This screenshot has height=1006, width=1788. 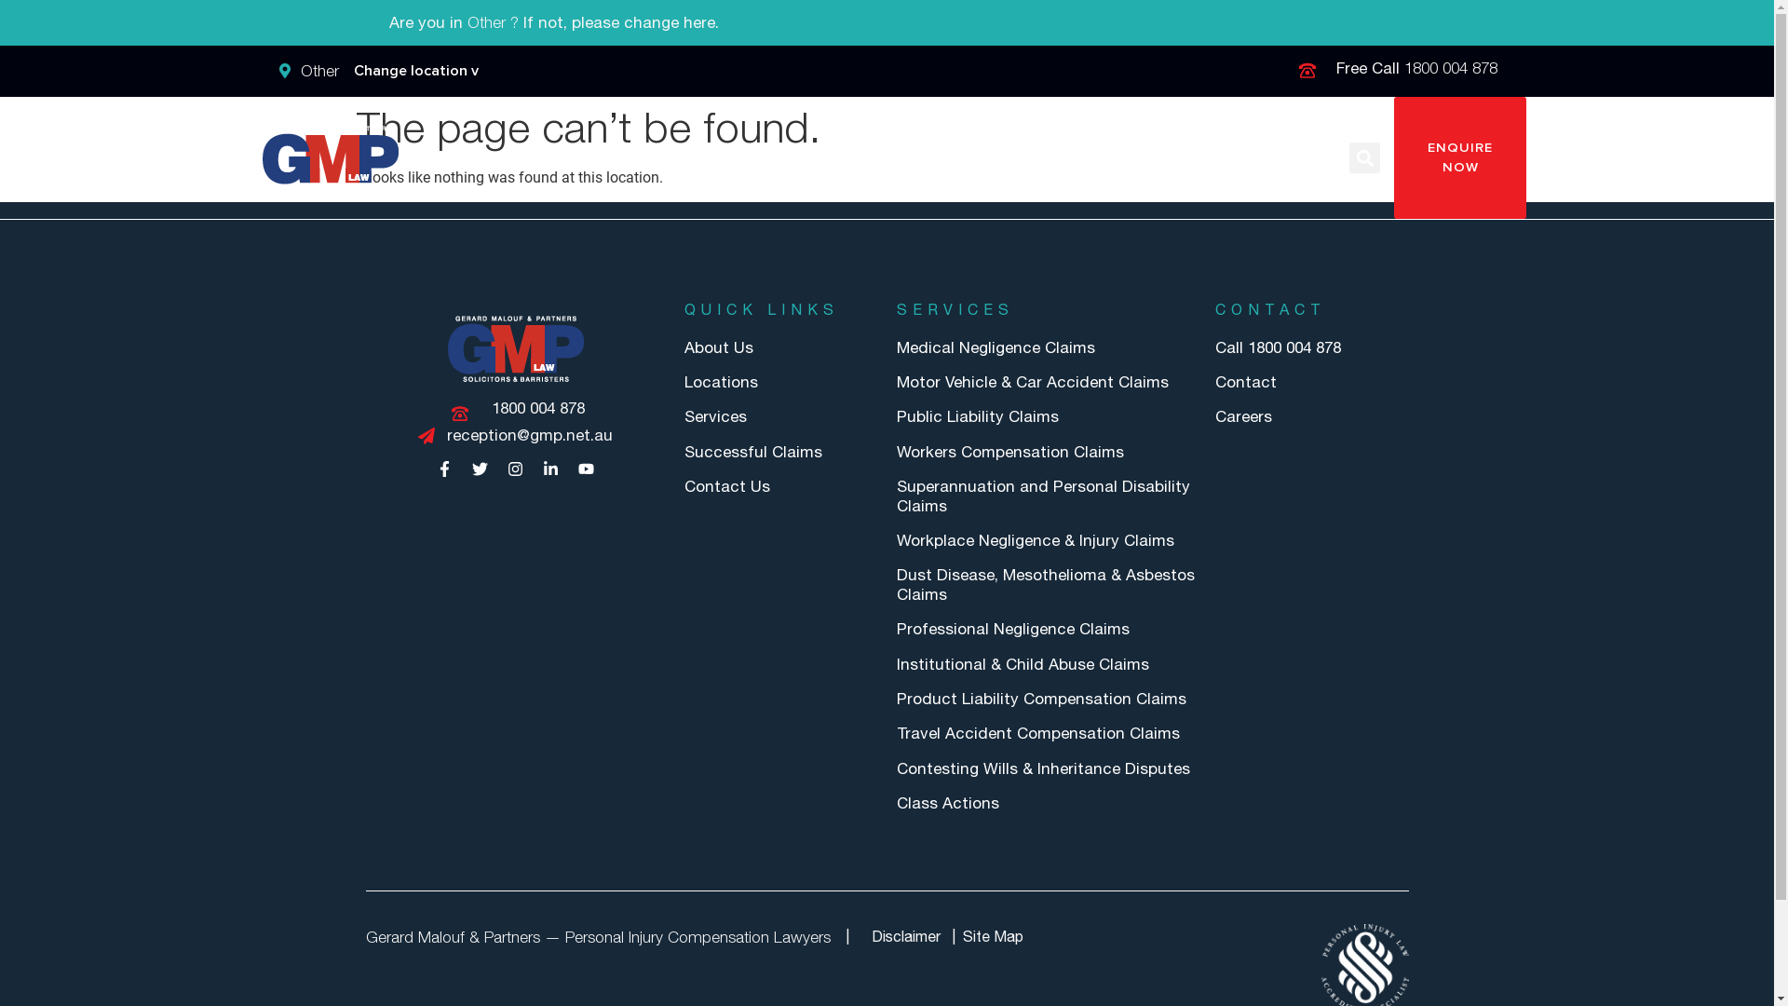 I want to click on Contact, so click(x=1304, y=158).